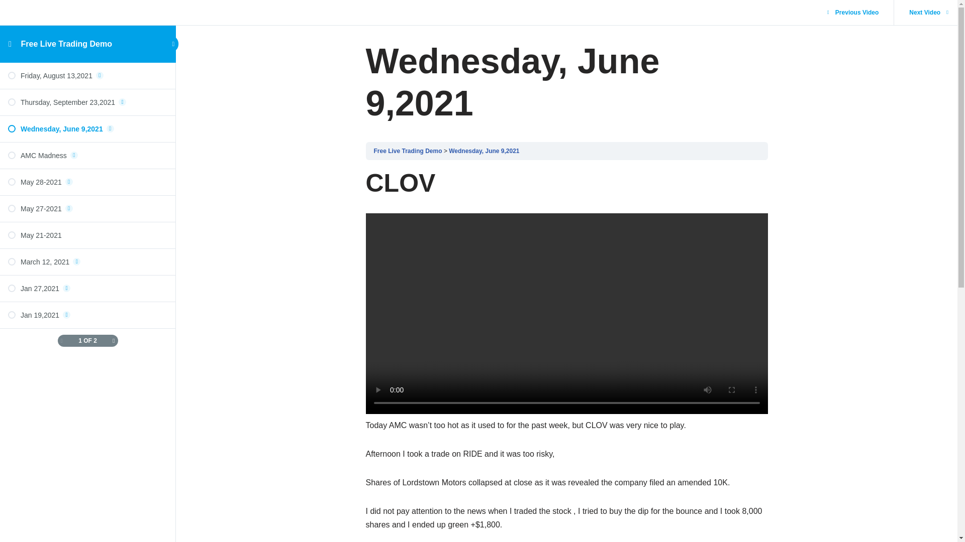  I want to click on Wednesday, June 9,2021, so click(484, 151).